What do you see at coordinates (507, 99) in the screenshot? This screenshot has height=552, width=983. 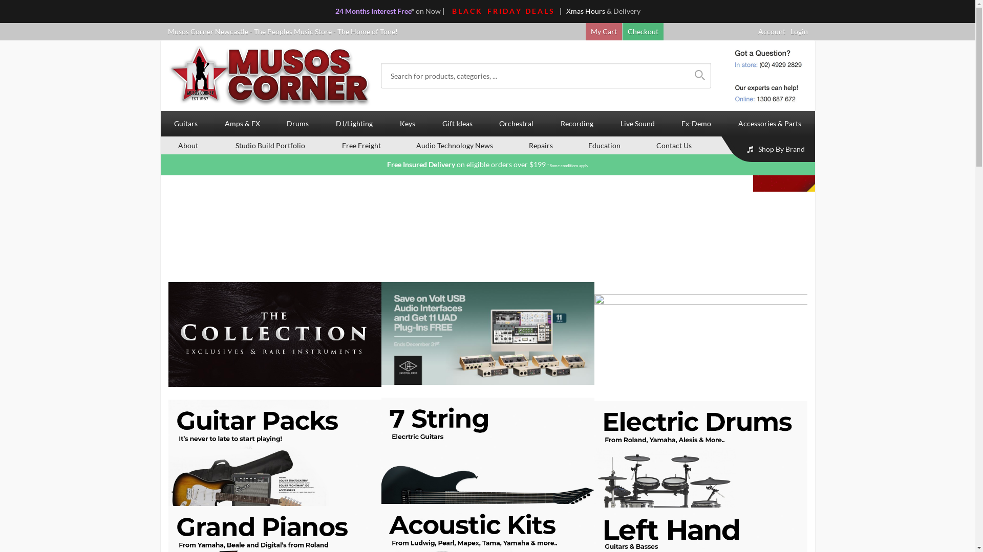 I see `DJ Gear` at bounding box center [507, 99].